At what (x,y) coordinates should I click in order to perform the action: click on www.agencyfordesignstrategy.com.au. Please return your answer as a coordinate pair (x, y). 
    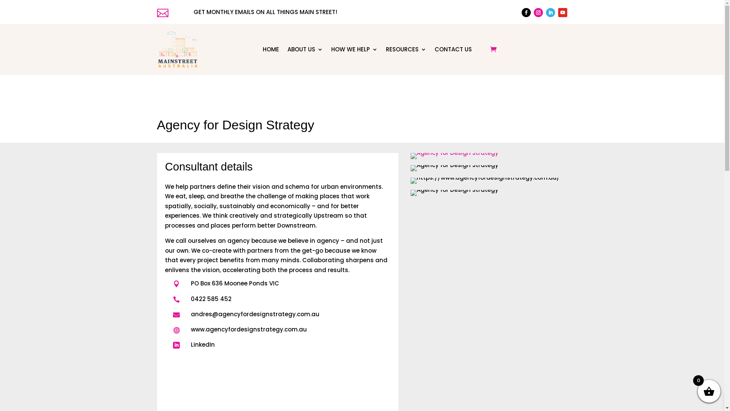
    Looking at the image, I should click on (249, 330).